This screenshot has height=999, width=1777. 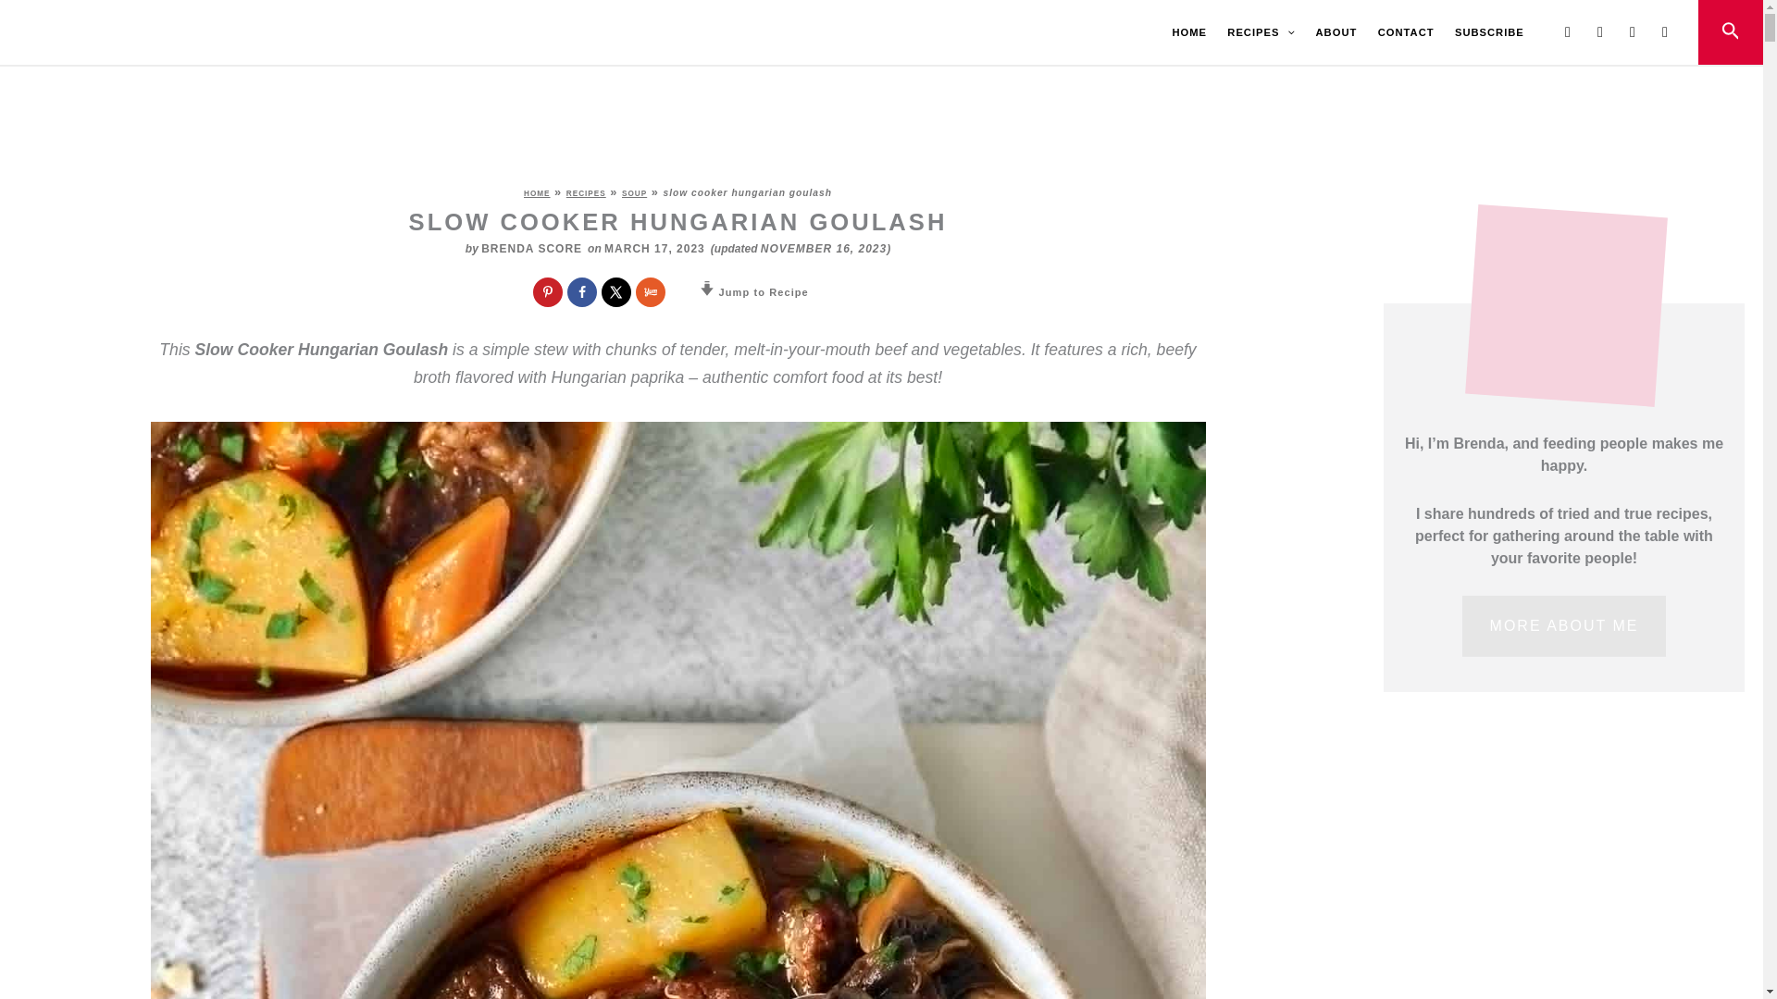 I want to click on Posts by Brenda Score, so click(x=531, y=249).